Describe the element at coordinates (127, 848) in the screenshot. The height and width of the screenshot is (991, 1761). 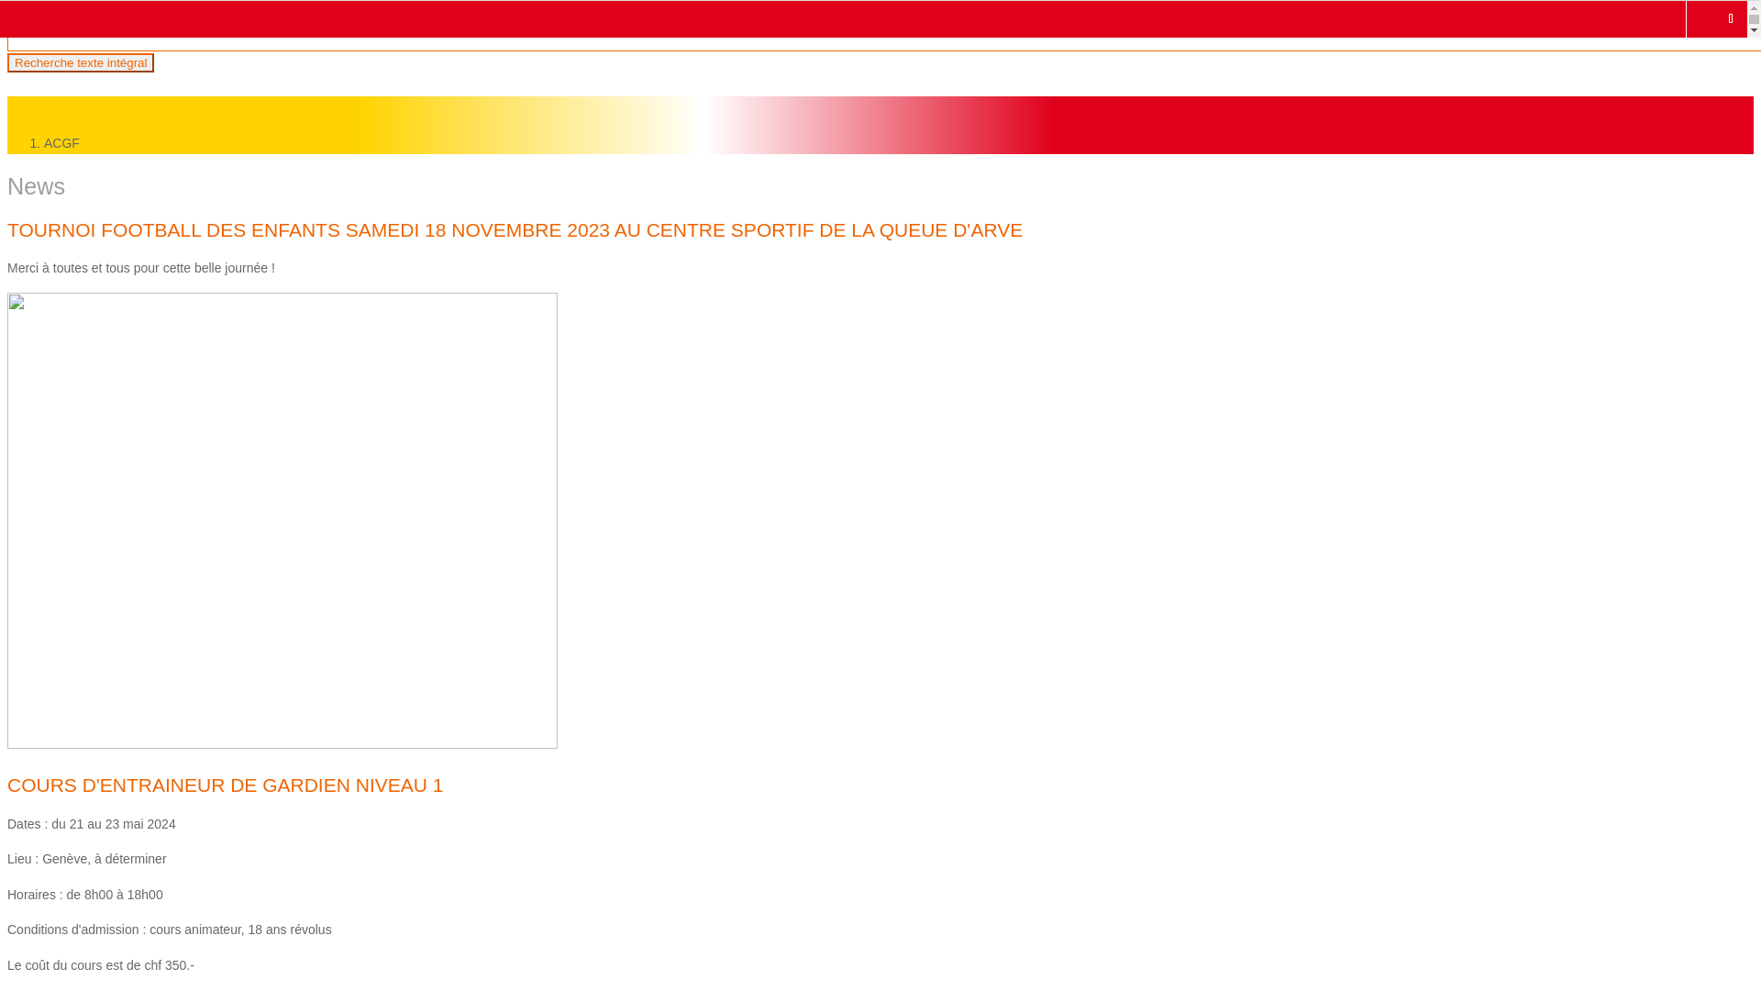
I see `Cours` at that location.